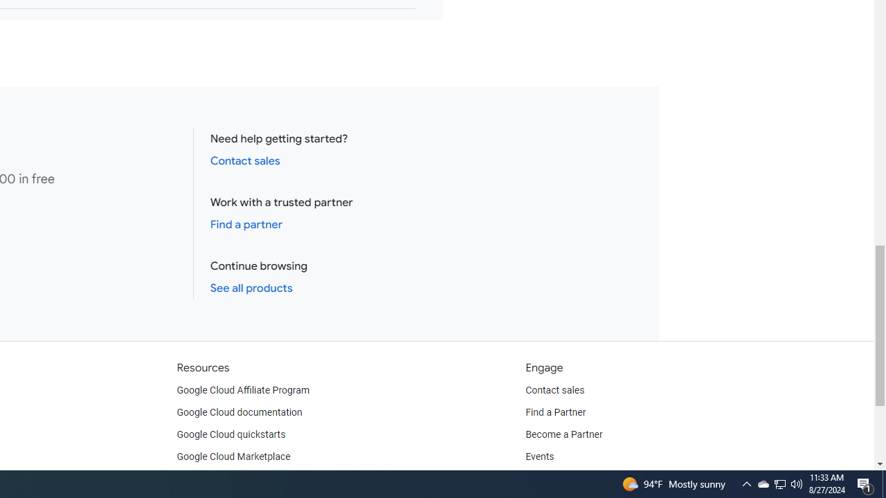 The width and height of the screenshot is (886, 498). I want to click on Find a Partner, so click(556, 412).